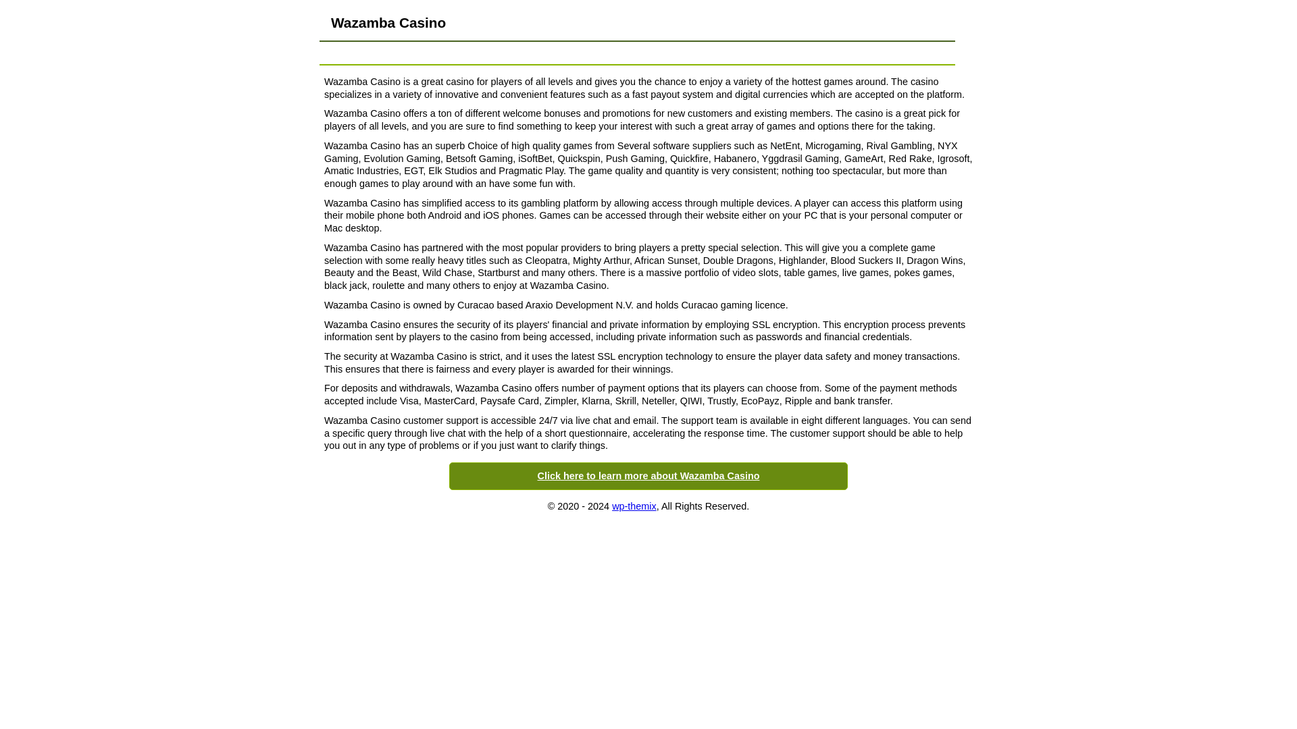 The width and height of the screenshot is (1297, 729). What do you see at coordinates (648, 475) in the screenshot?
I see `Click here to learn more about Wazamba Casino` at bounding box center [648, 475].